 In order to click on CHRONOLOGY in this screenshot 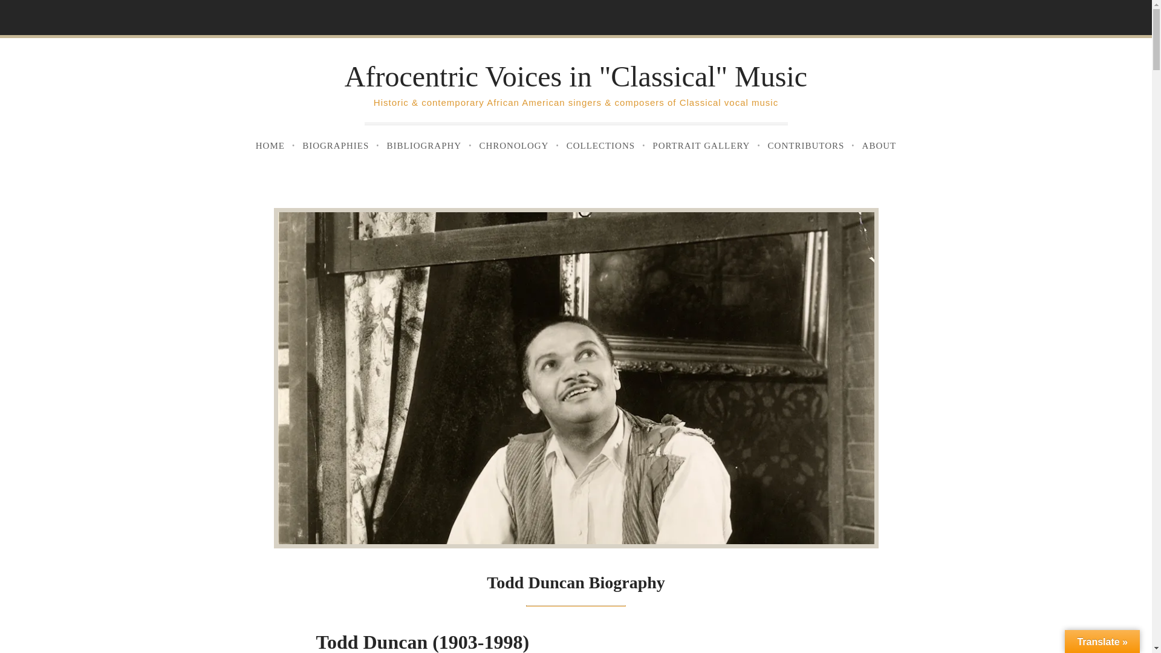, I will do `click(513, 146)`.